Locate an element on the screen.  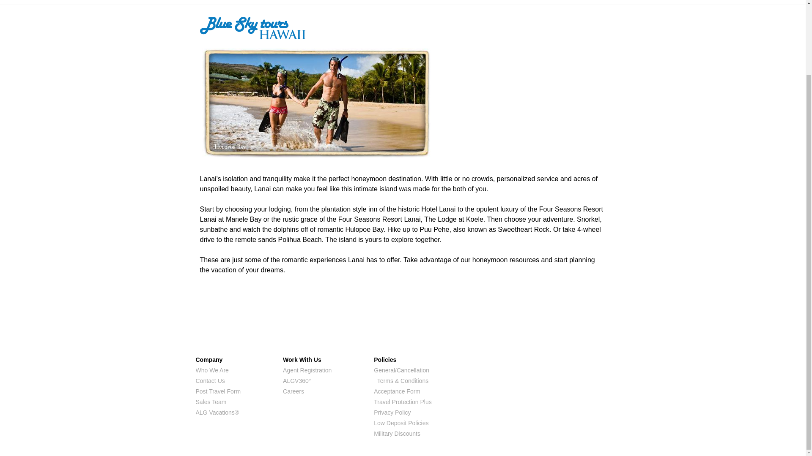
Acceptance Form is located at coordinates (397, 391).